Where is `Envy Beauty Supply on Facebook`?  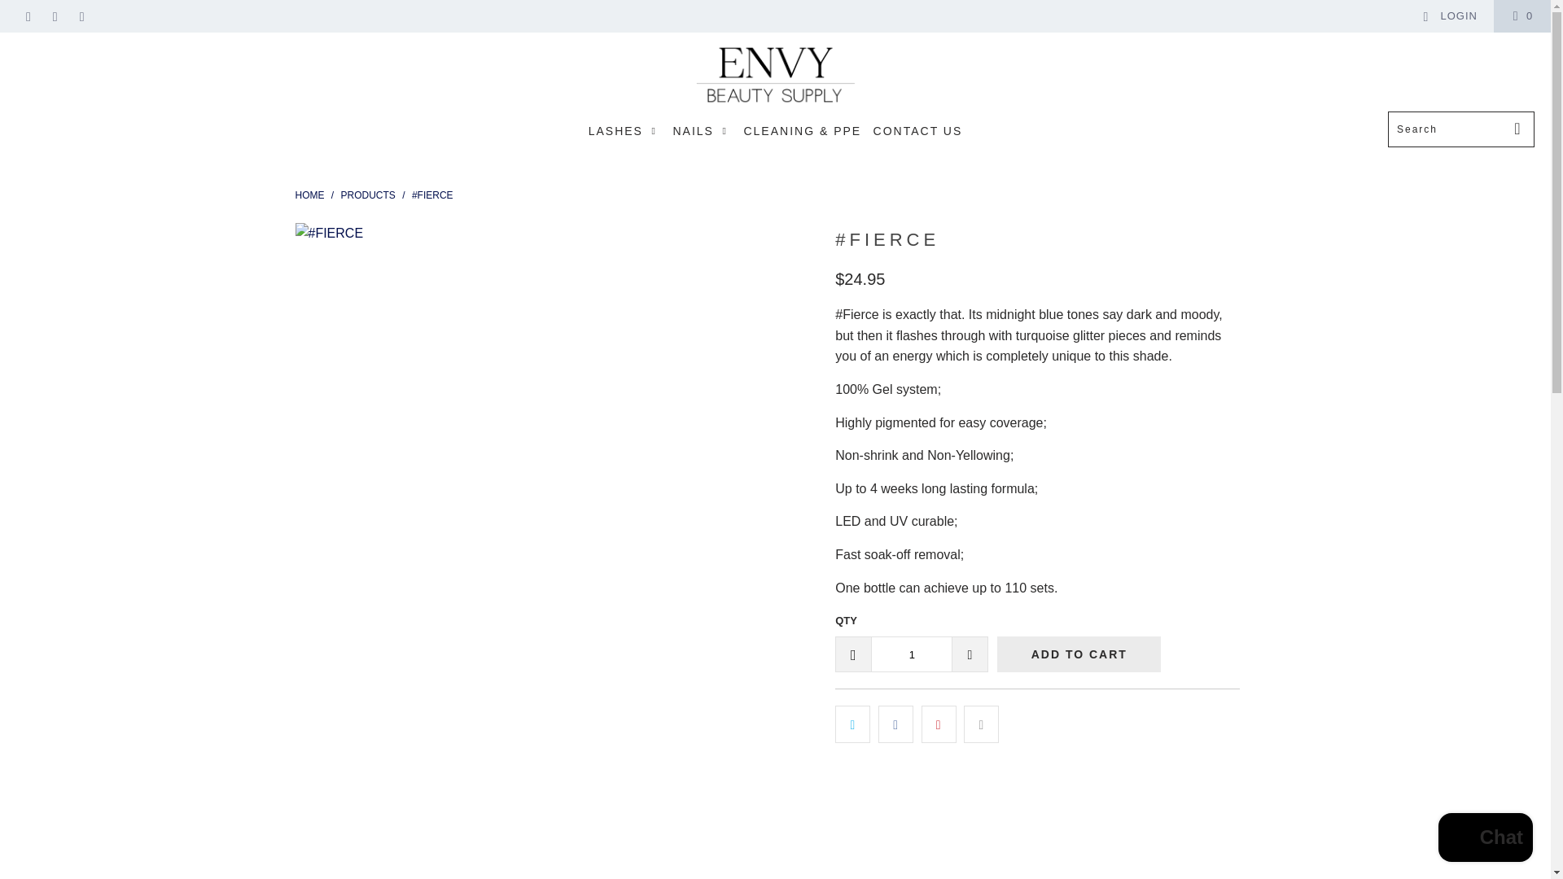 Envy Beauty Supply on Facebook is located at coordinates (27, 15).